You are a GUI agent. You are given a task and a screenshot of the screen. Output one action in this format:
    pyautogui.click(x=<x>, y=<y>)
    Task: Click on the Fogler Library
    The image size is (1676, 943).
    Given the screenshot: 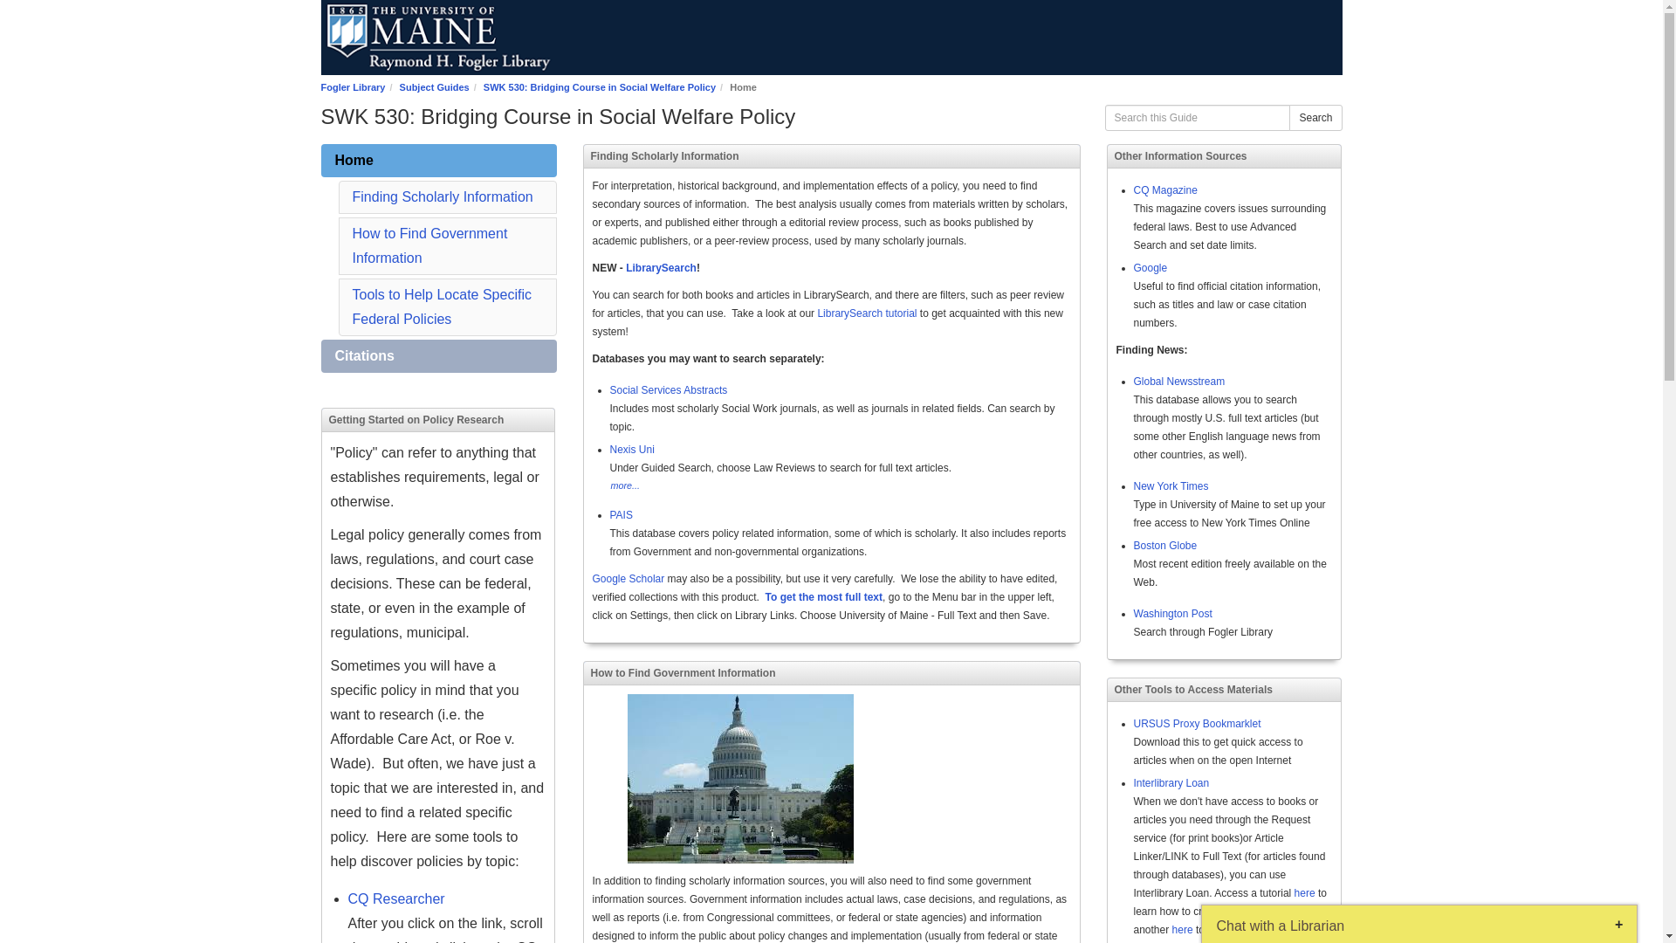 What is the action you would take?
    pyautogui.click(x=353, y=86)
    